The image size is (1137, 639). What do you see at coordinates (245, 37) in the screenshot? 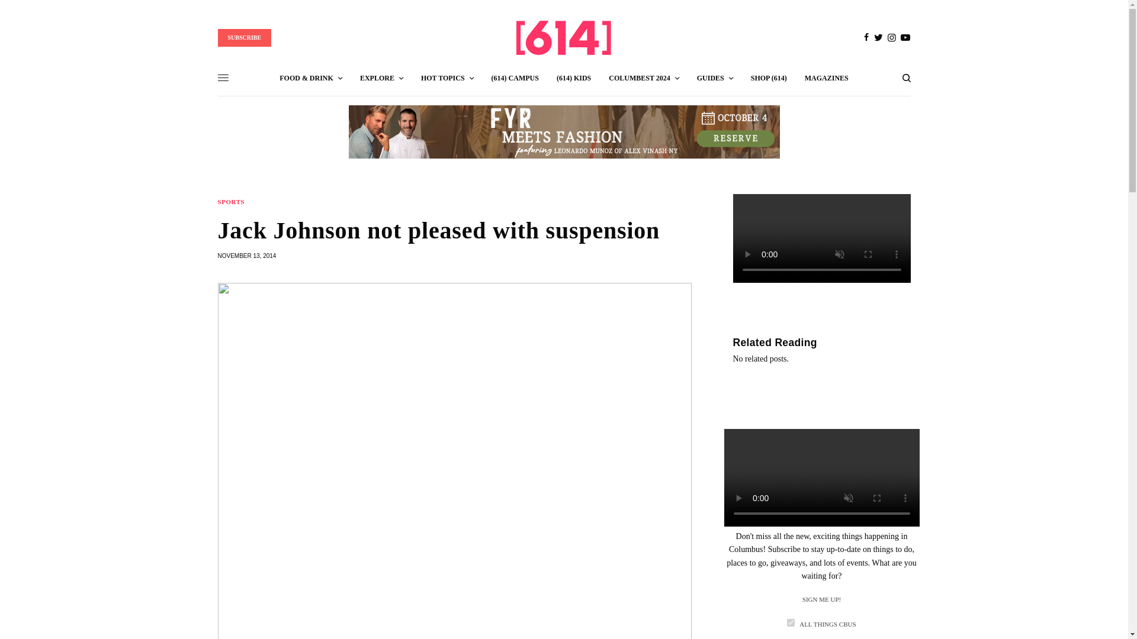
I see `SUBSCRIBE` at bounding box center [245, 37].